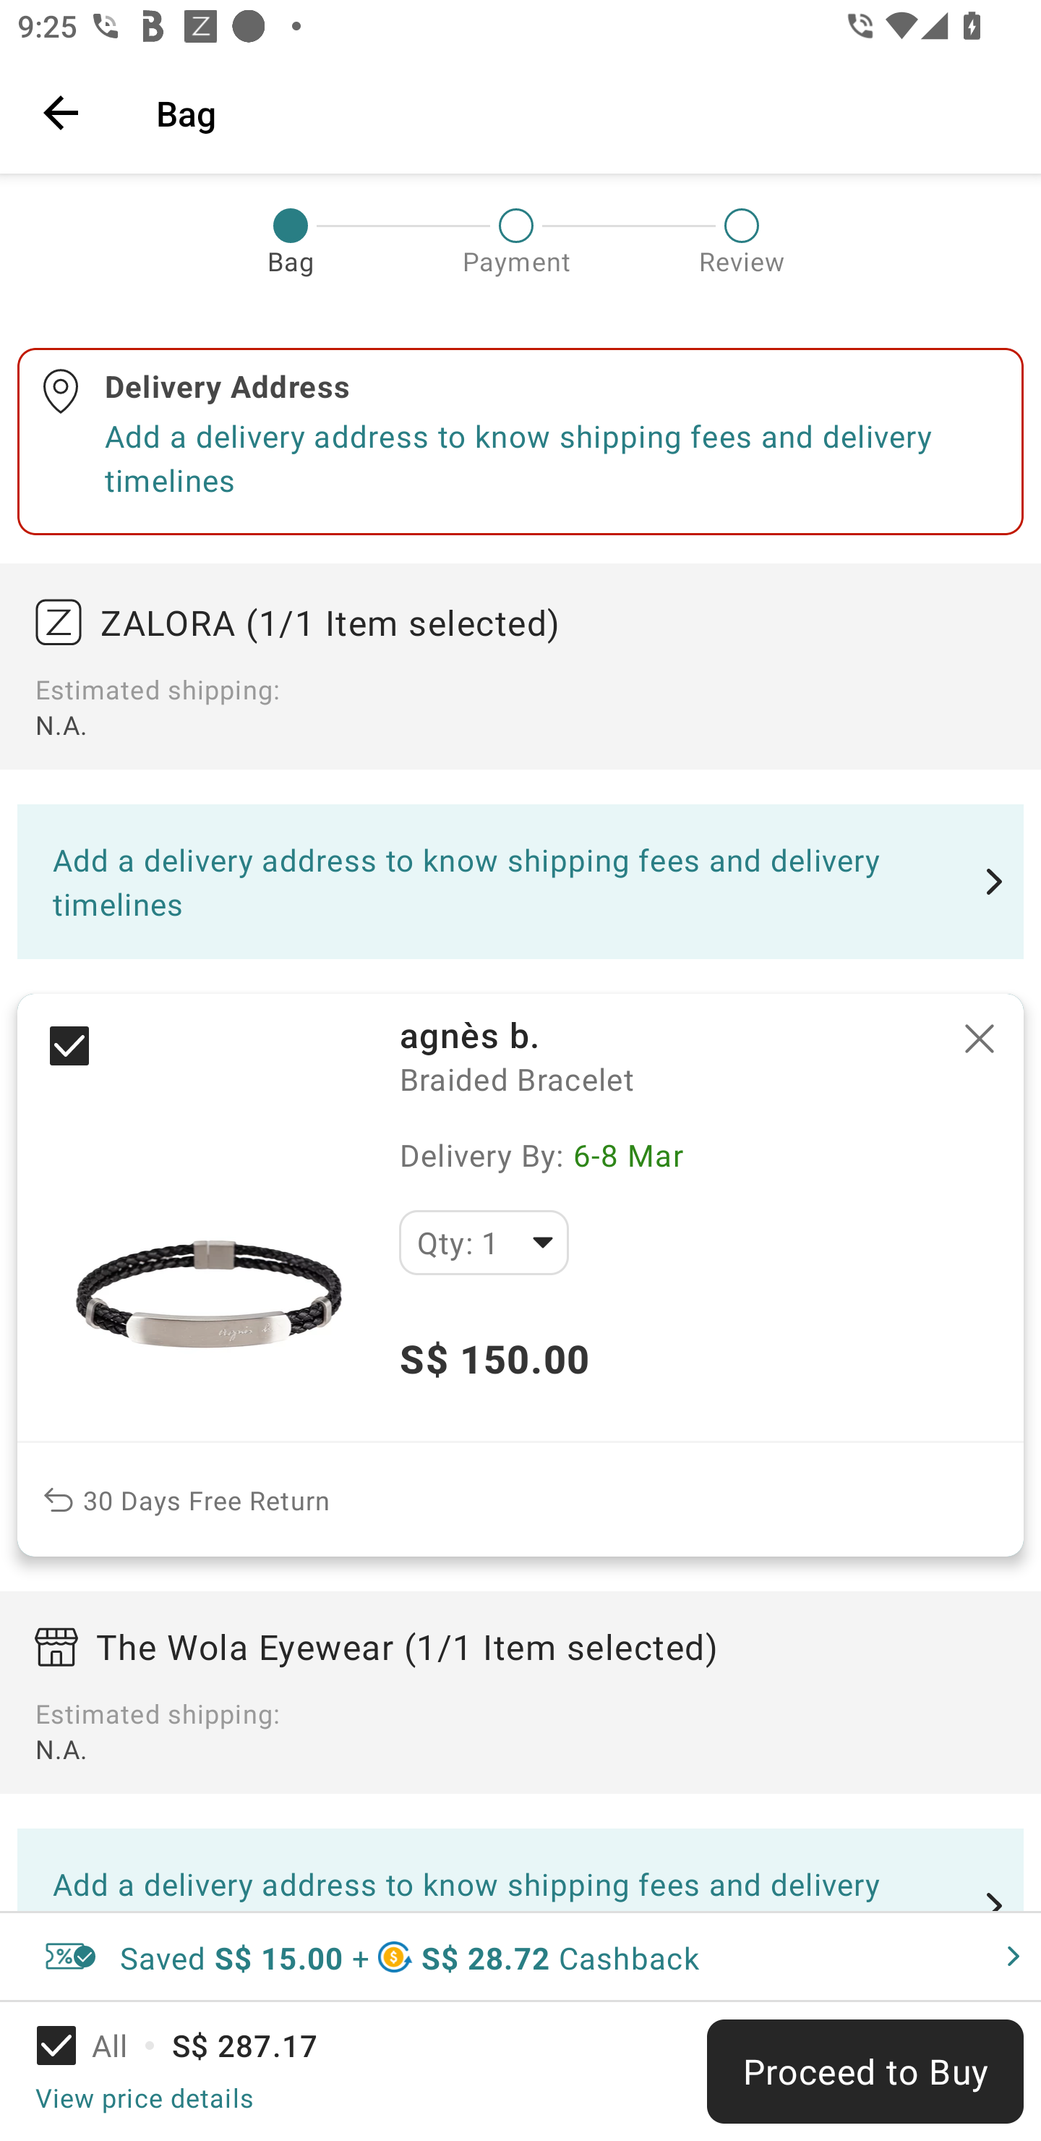  I want to click on Qty: 1, so click(484, 1243).